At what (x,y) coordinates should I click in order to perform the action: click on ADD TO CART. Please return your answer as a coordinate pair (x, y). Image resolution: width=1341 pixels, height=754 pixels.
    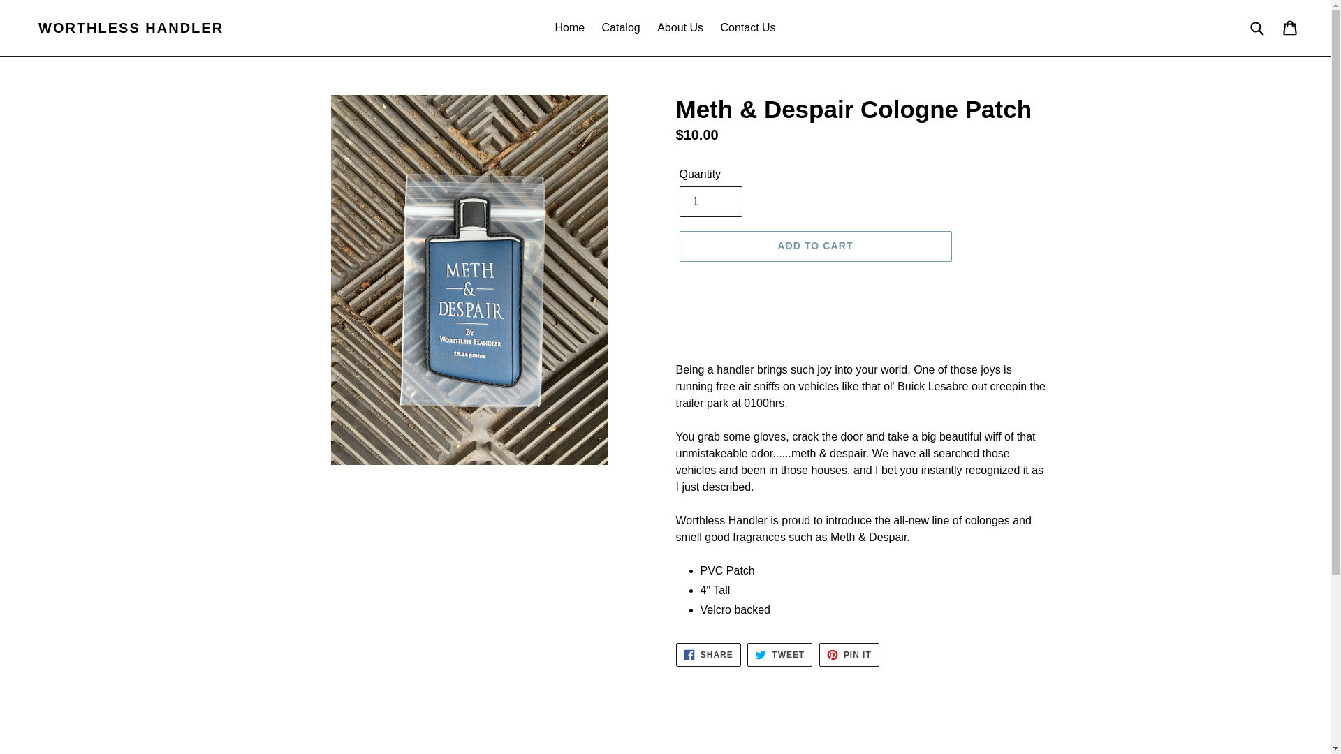
    Looking at the image, I should click on (622, 28).